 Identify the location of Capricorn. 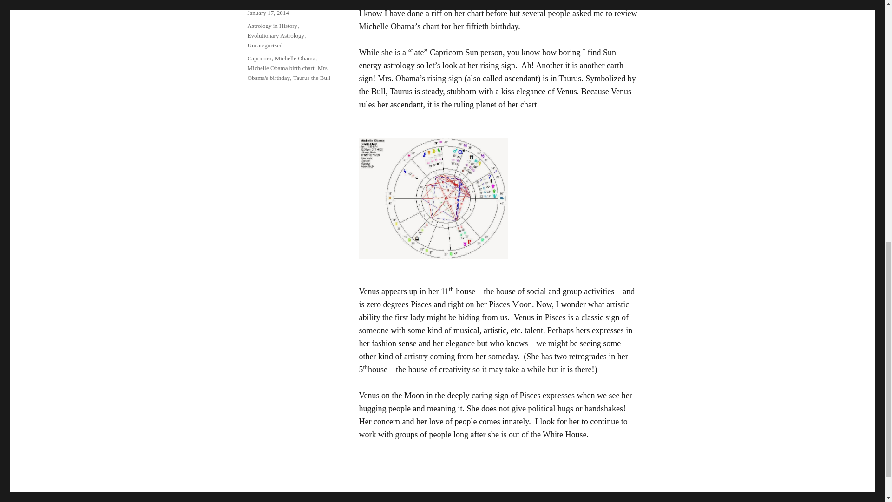
(259, 58).